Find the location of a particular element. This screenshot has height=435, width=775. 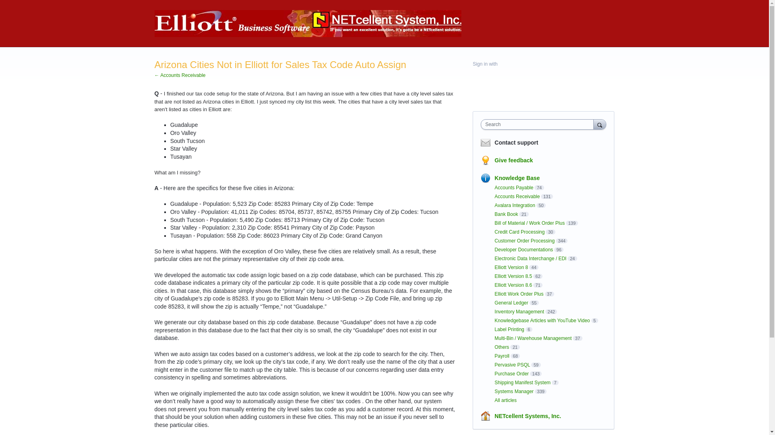

Elliott Work Order Plus is located at coordinates (518, 294).